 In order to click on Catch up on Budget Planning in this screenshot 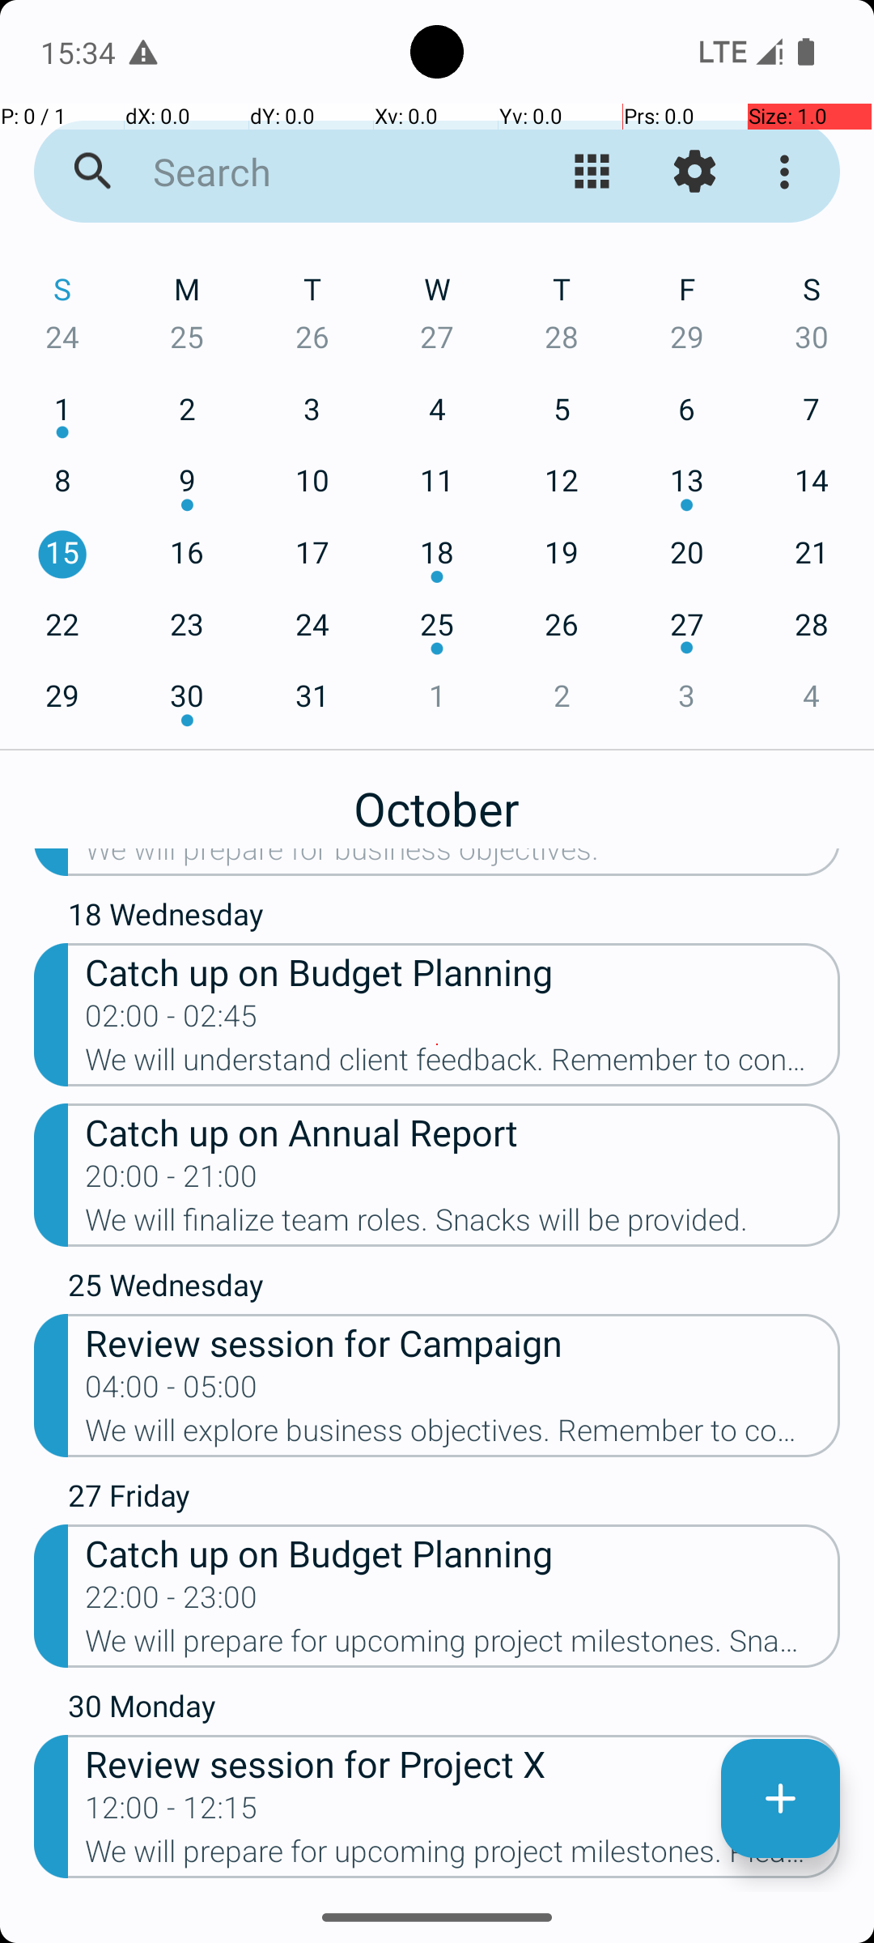, I will do `click(463, 971)`.